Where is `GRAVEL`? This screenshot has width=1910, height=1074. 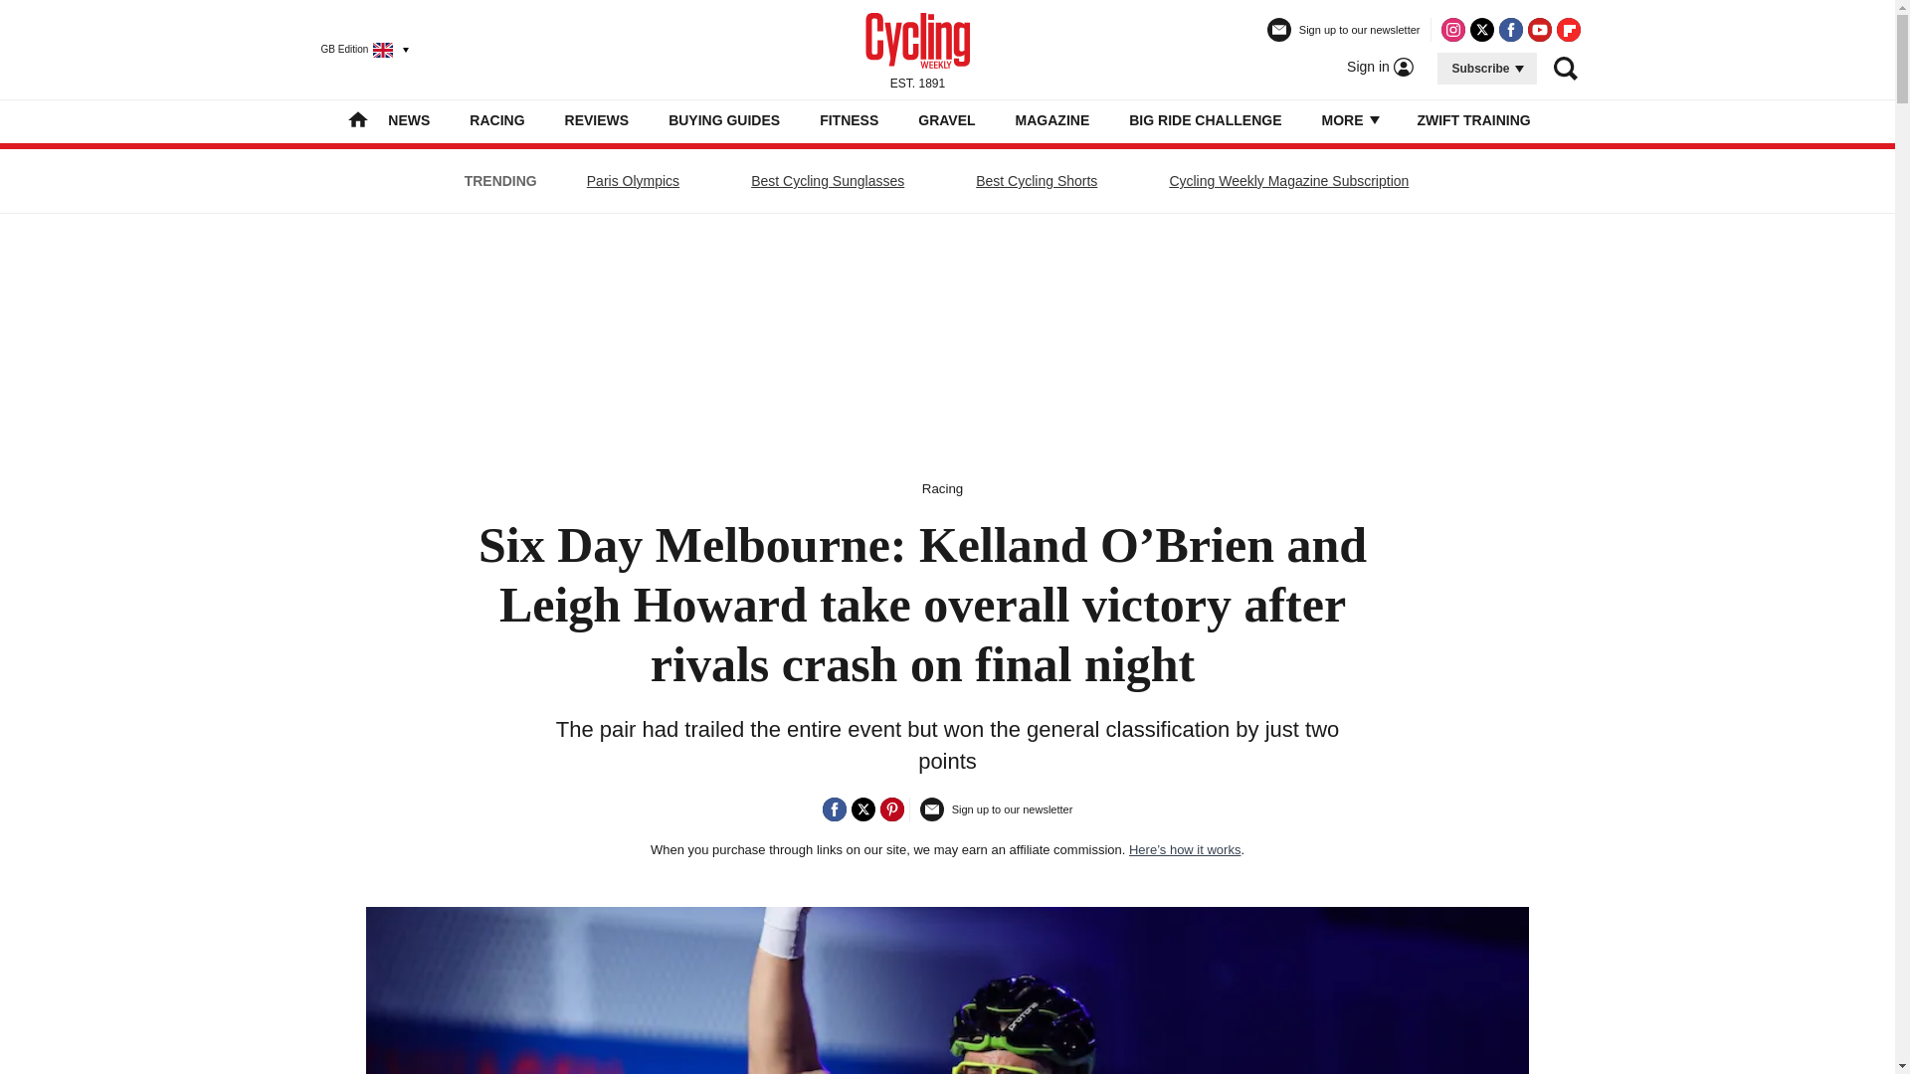
GRAVEL is located at coordinates (946, 119).